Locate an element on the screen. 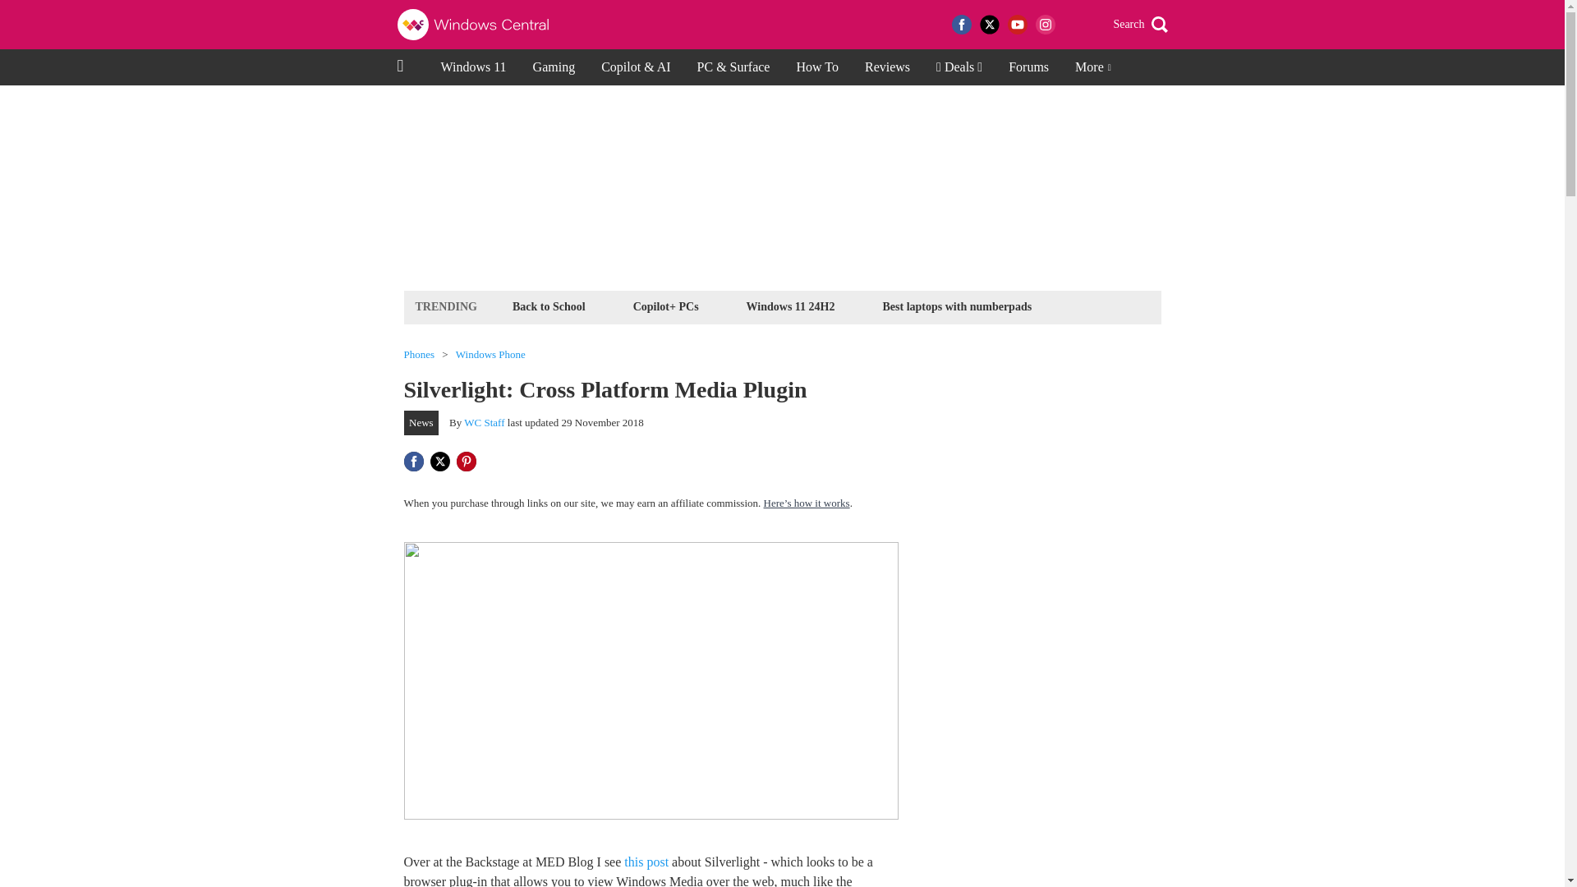 The height and width of the screenshot is (887, 1577). Reviews is located at coordinates (887, 67).